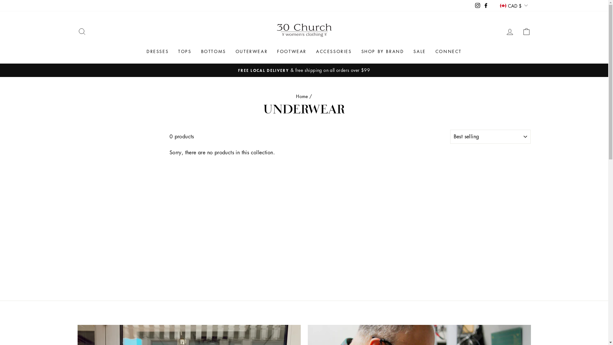 The width and height of the screenshot is (613, 345). I want to click on CAD $, so click(514, 6).